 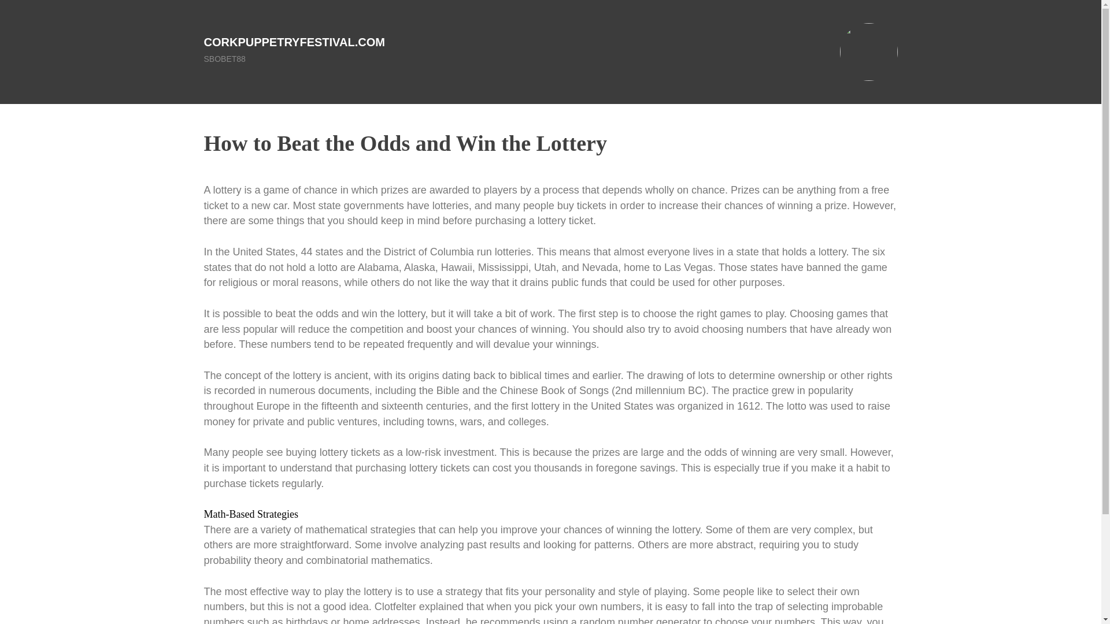 I want to click on SBOBET88, so click(x=224, y=59).